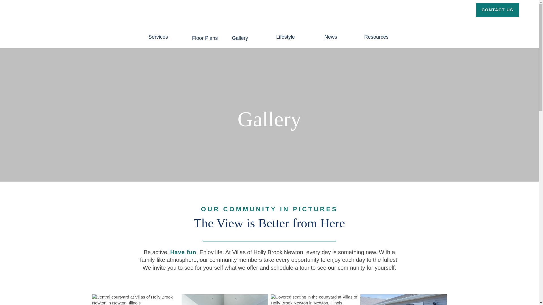 This screenshot has height=305, width=543. What do you see at coordinates (158, 33) in the screenshot?
I see `Services` at bounding box center [158, 33].